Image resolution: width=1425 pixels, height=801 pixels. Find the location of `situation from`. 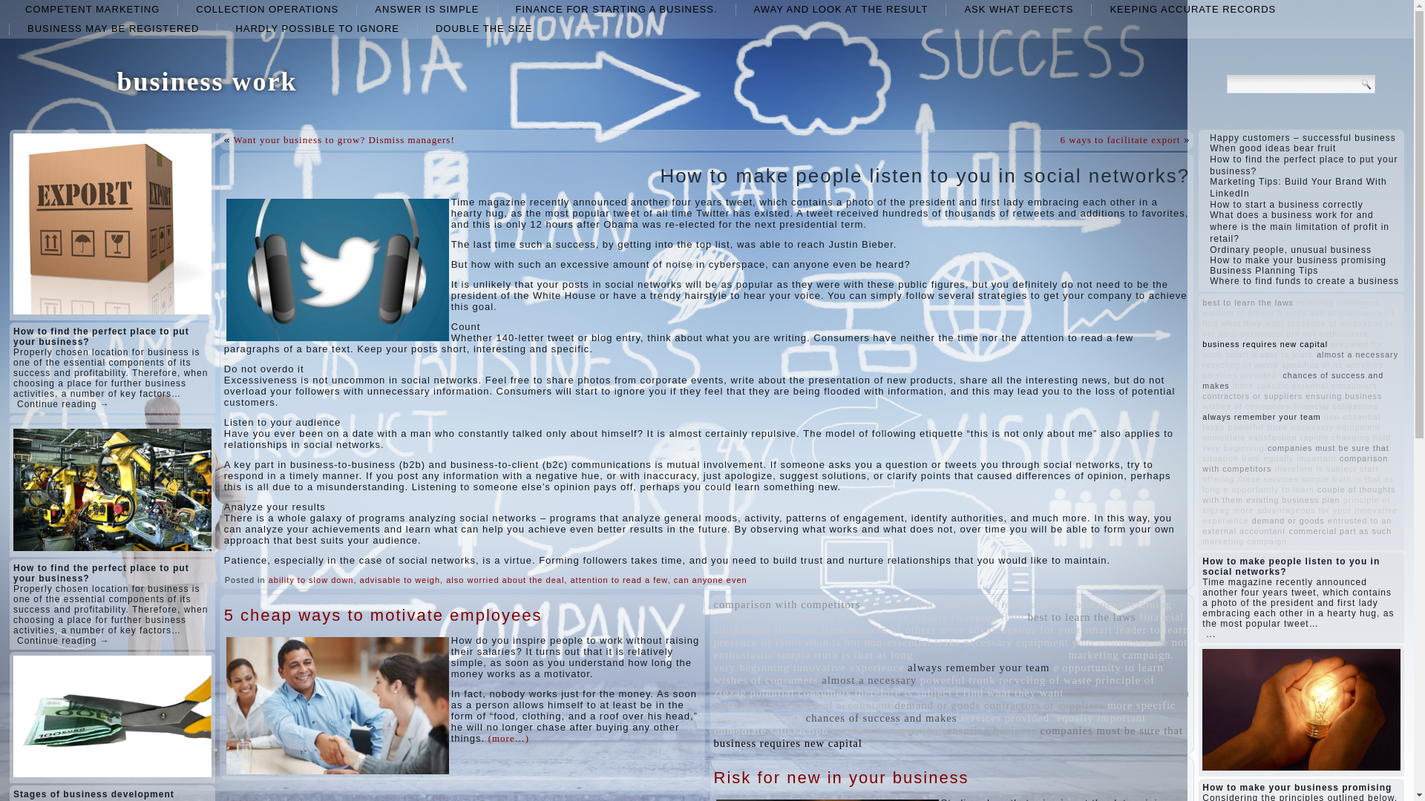

situation from is located at coordinates (809, 630).